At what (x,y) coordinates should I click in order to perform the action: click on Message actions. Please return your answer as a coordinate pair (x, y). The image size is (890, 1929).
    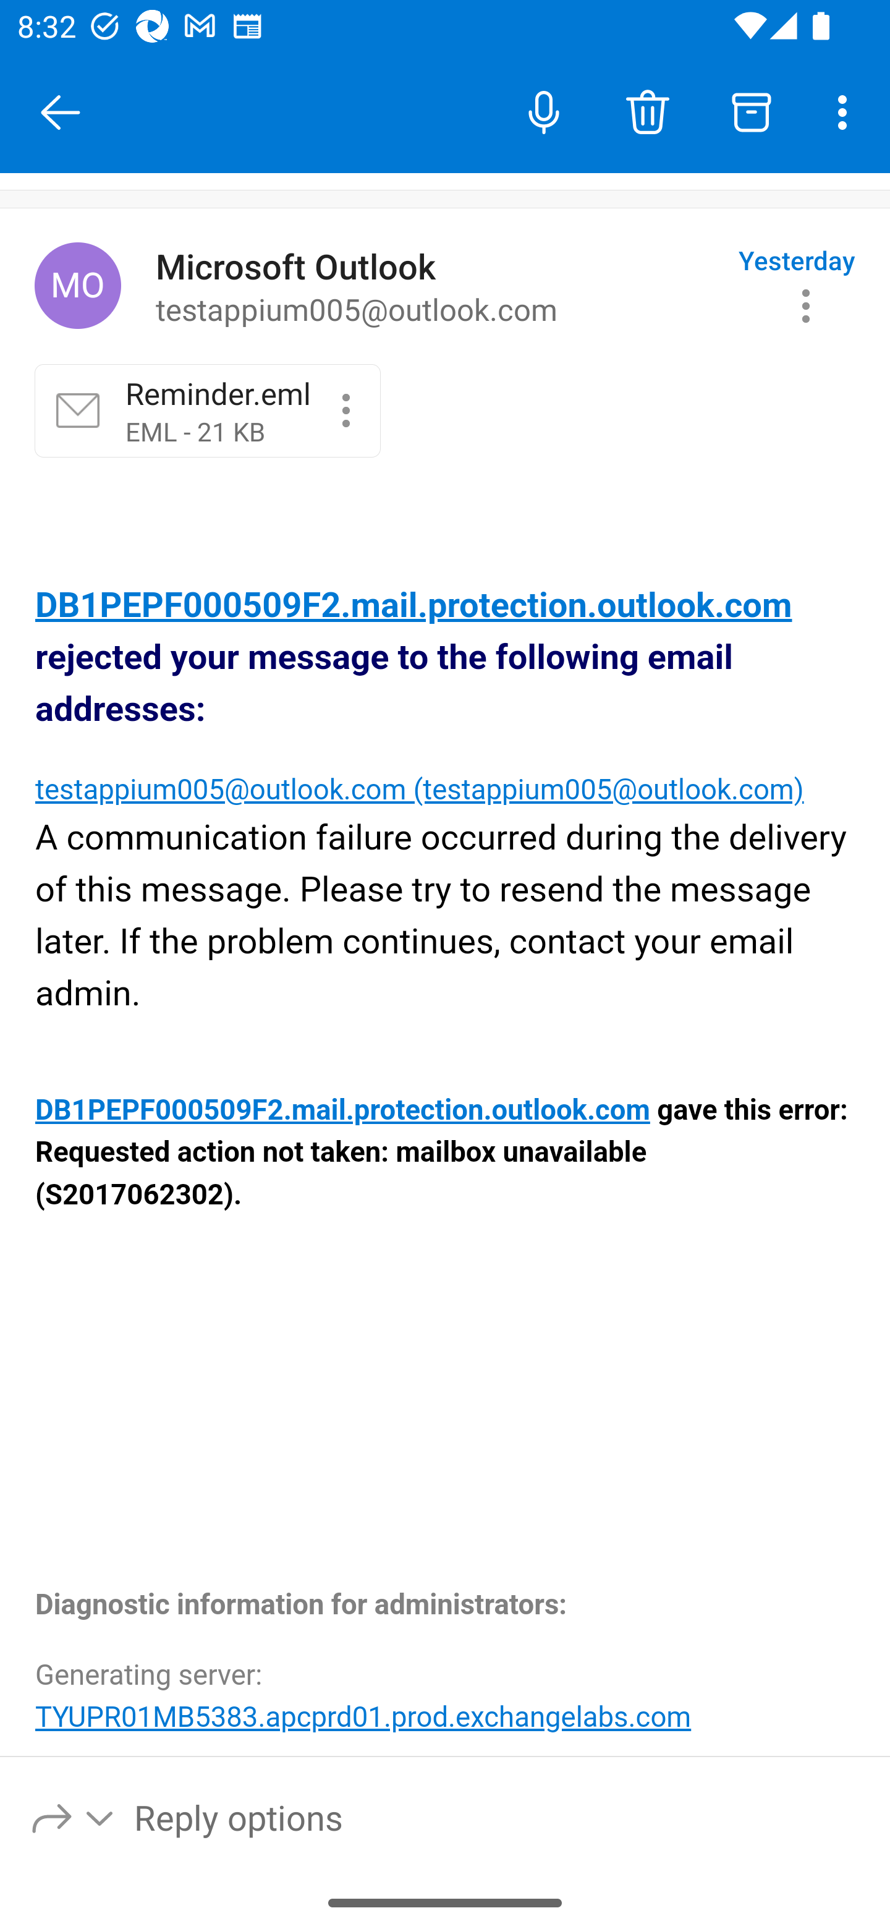
    Looking at the image, I should click on (806, 305).